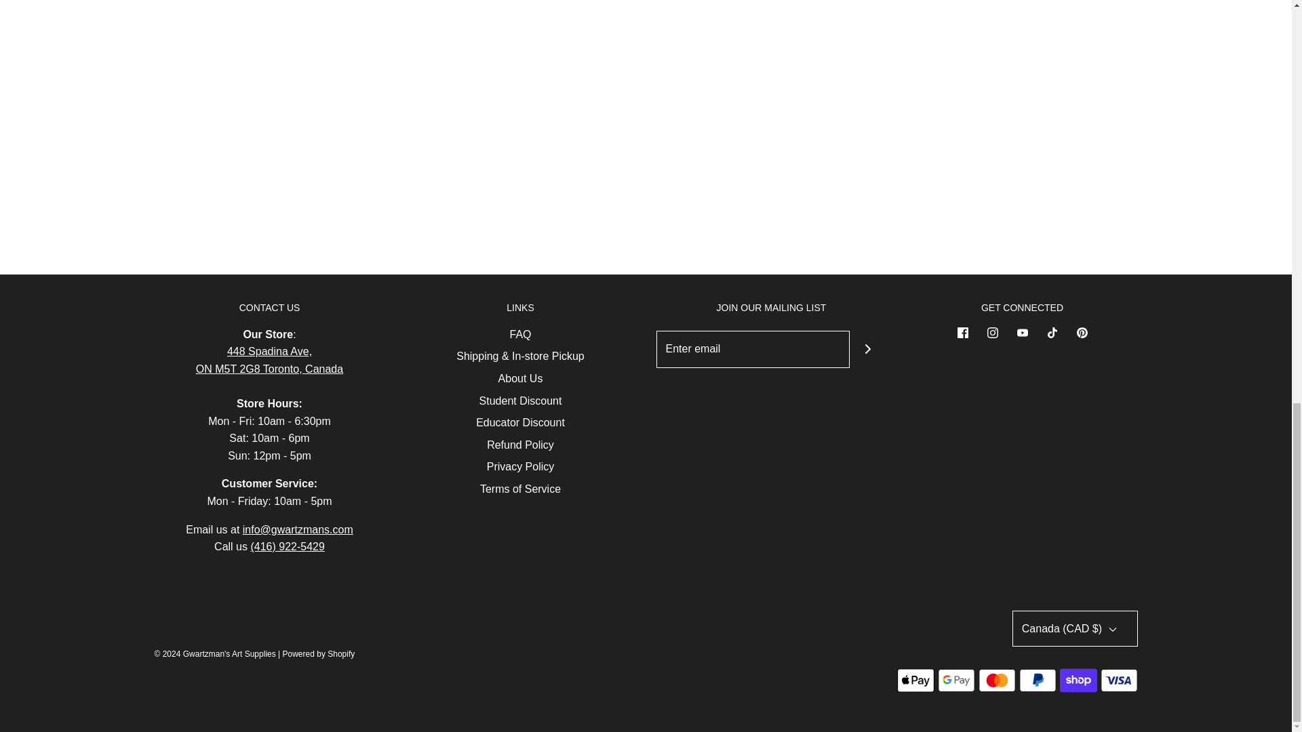 The image size is (1302, 732). Describe the element at coordinates (996, 680) in the screenshot. I see `Mastercard` at that location.